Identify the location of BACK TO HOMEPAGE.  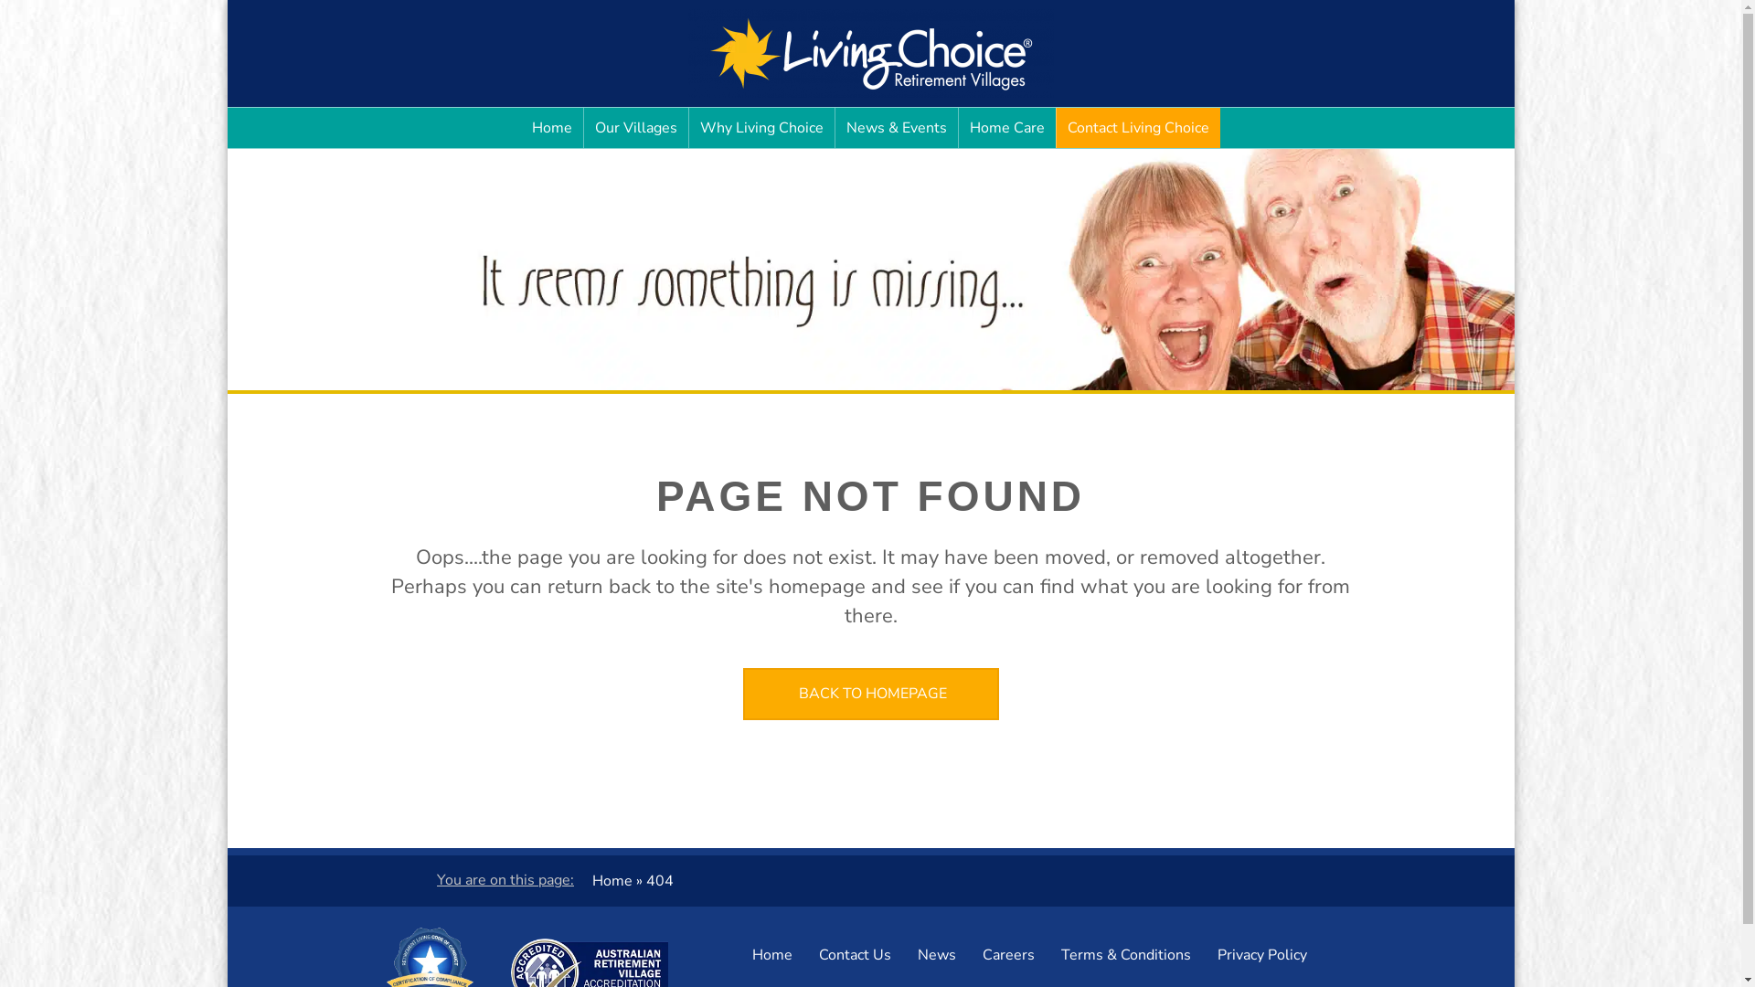
(870, 695).